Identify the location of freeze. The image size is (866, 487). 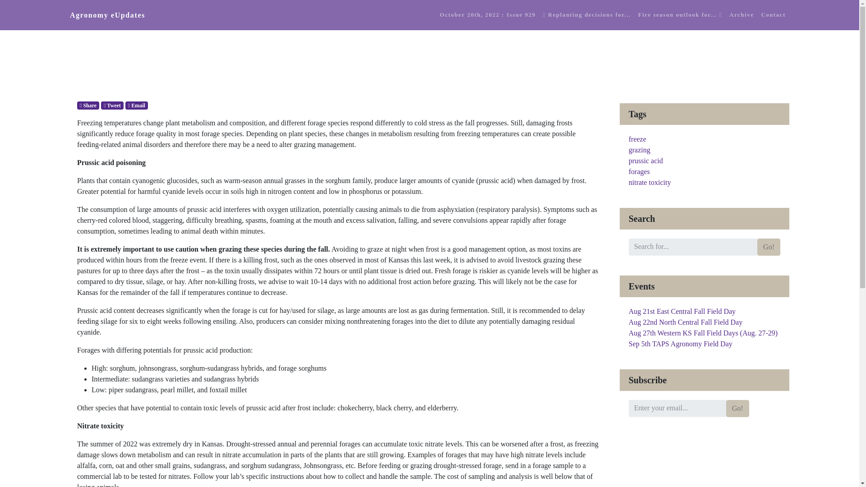
(637, 139).